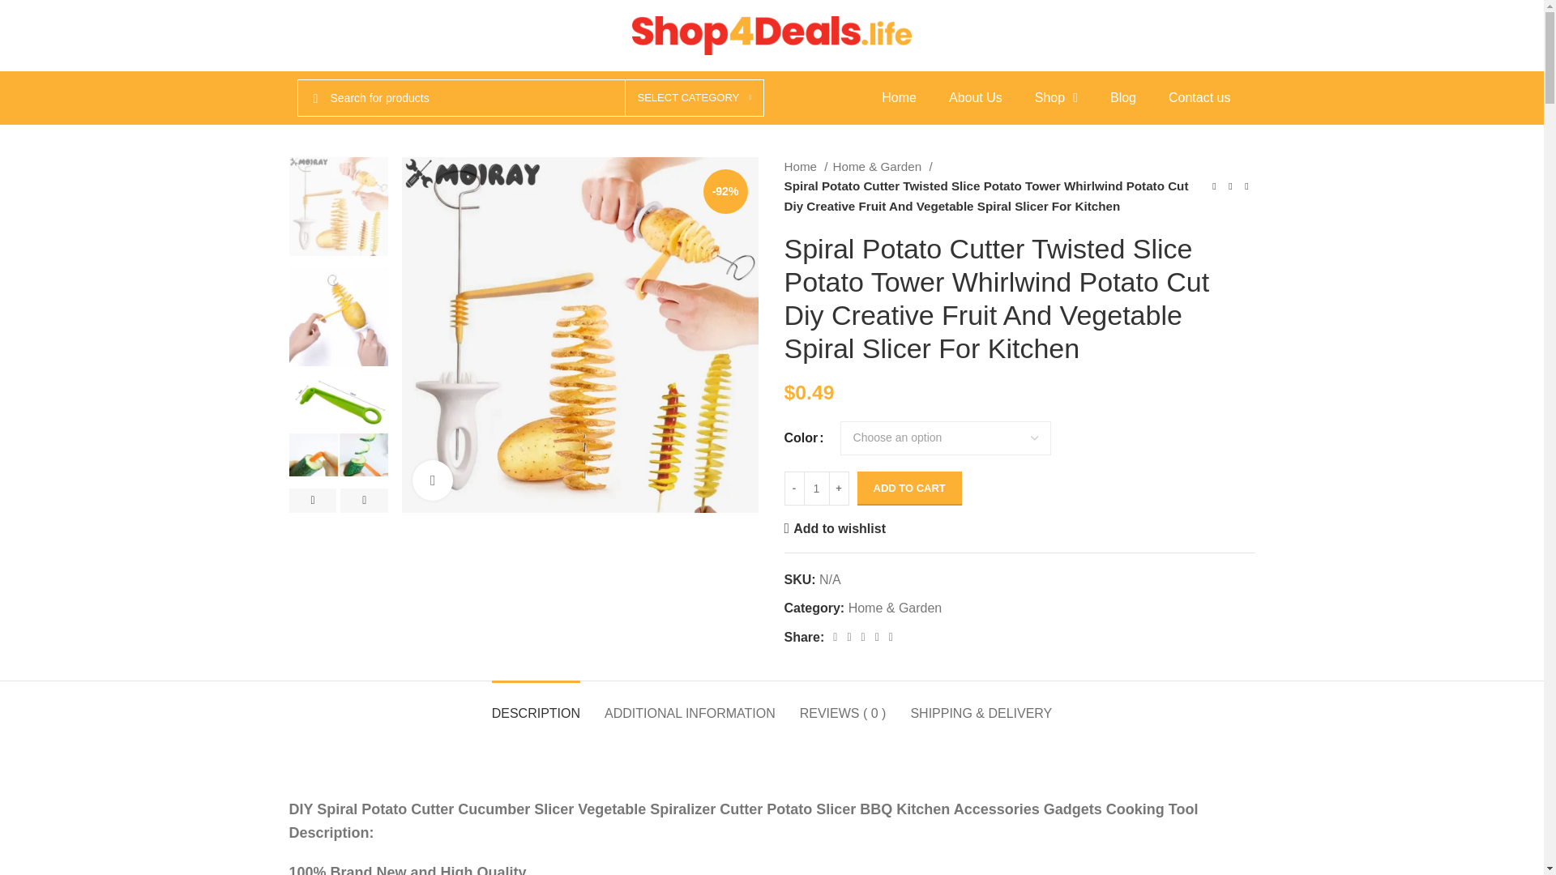 The width and height of the screenshot is (1556, 875). I want to click on 1, so click(815, 489).